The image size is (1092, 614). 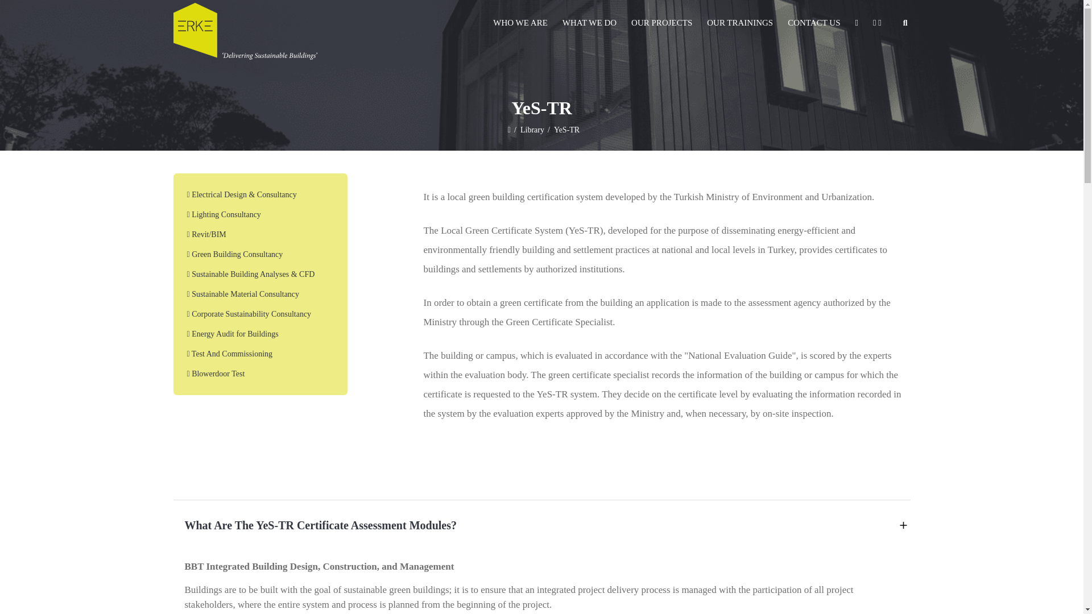 I want to click on OUR PROJECTS, so click(x=661, y=23).